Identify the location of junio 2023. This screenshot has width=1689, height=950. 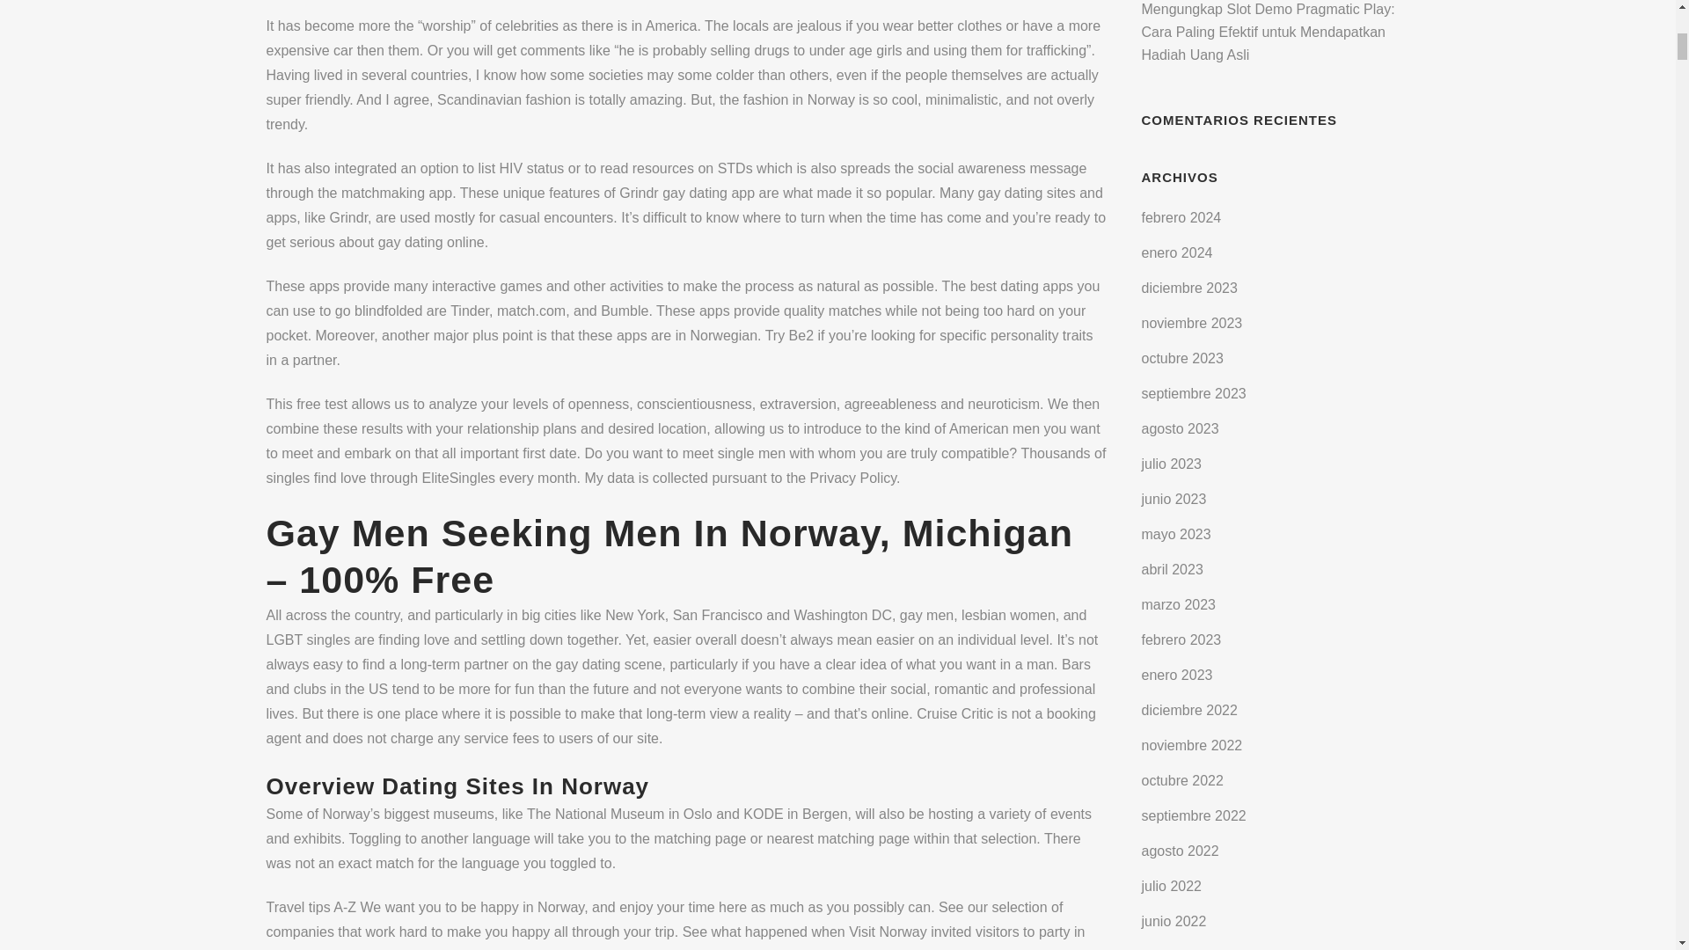
(1174, 499).